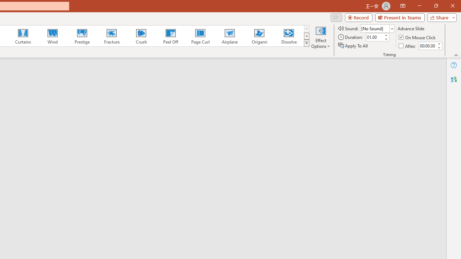  I want to click on Transition Effects, so click(306, 43).